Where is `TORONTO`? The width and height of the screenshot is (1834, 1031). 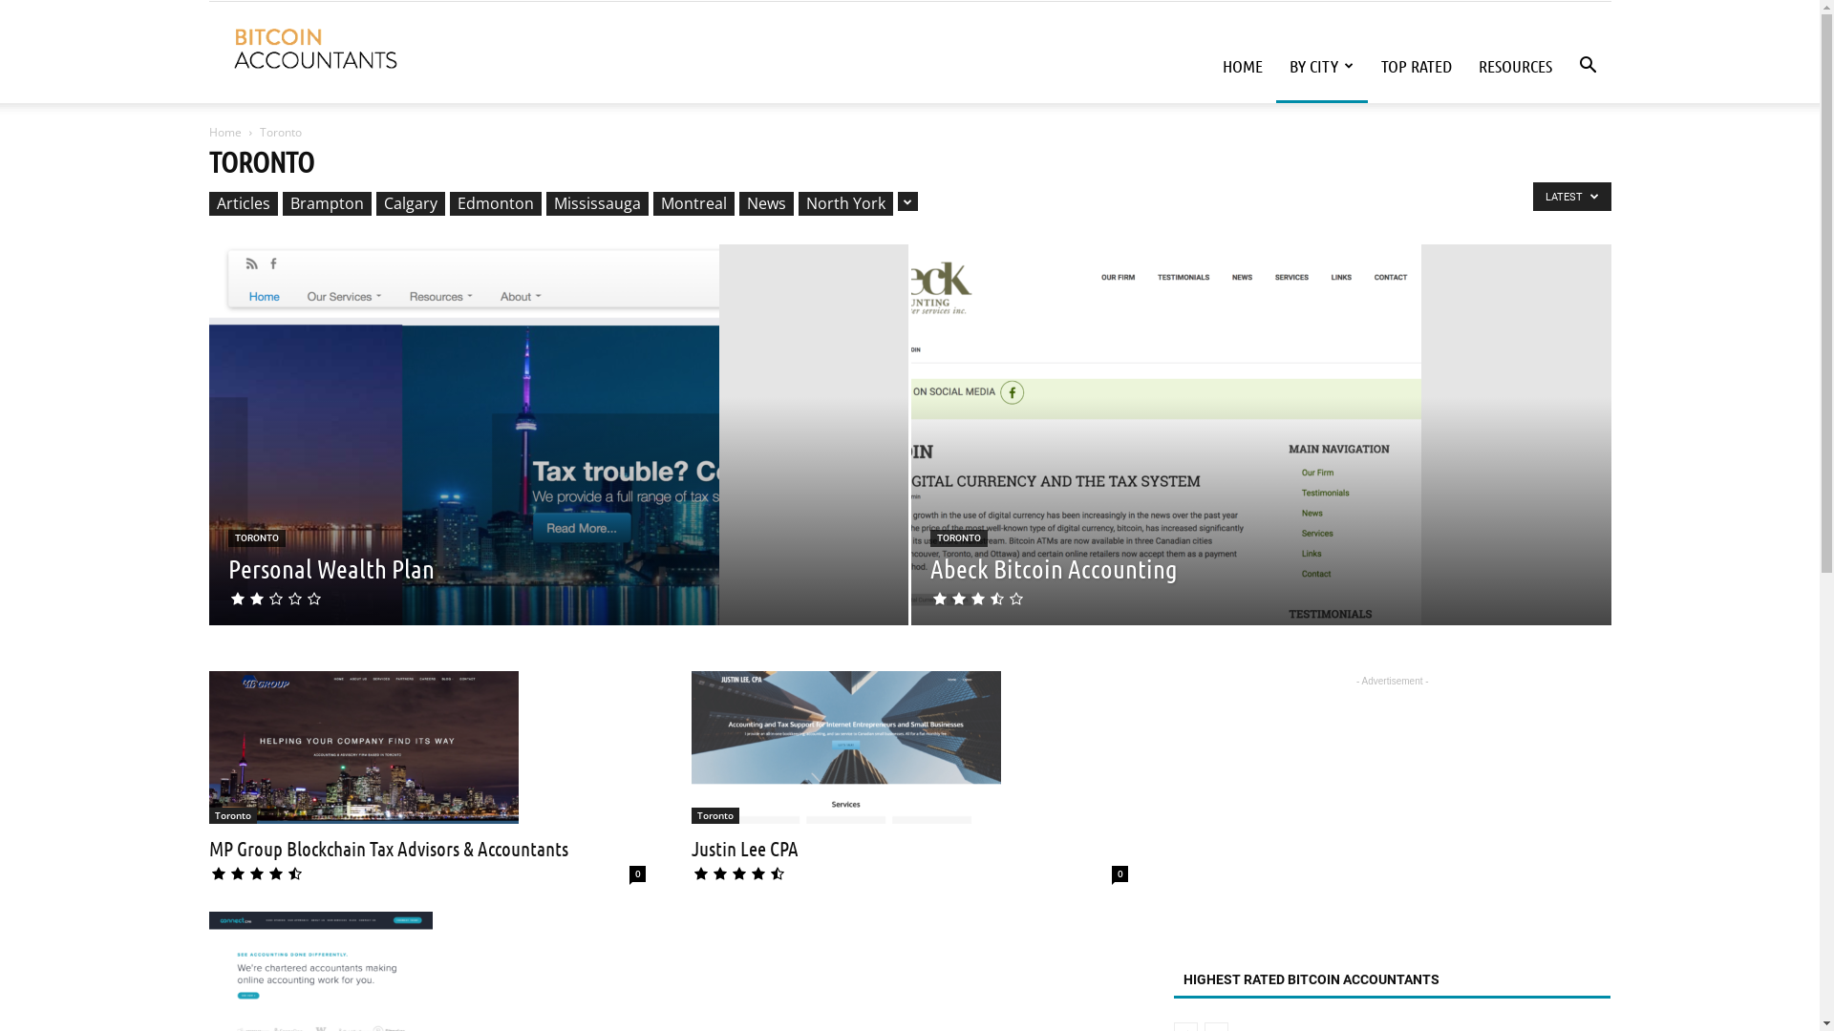
TORONTO is located at coordinates (959, 538).